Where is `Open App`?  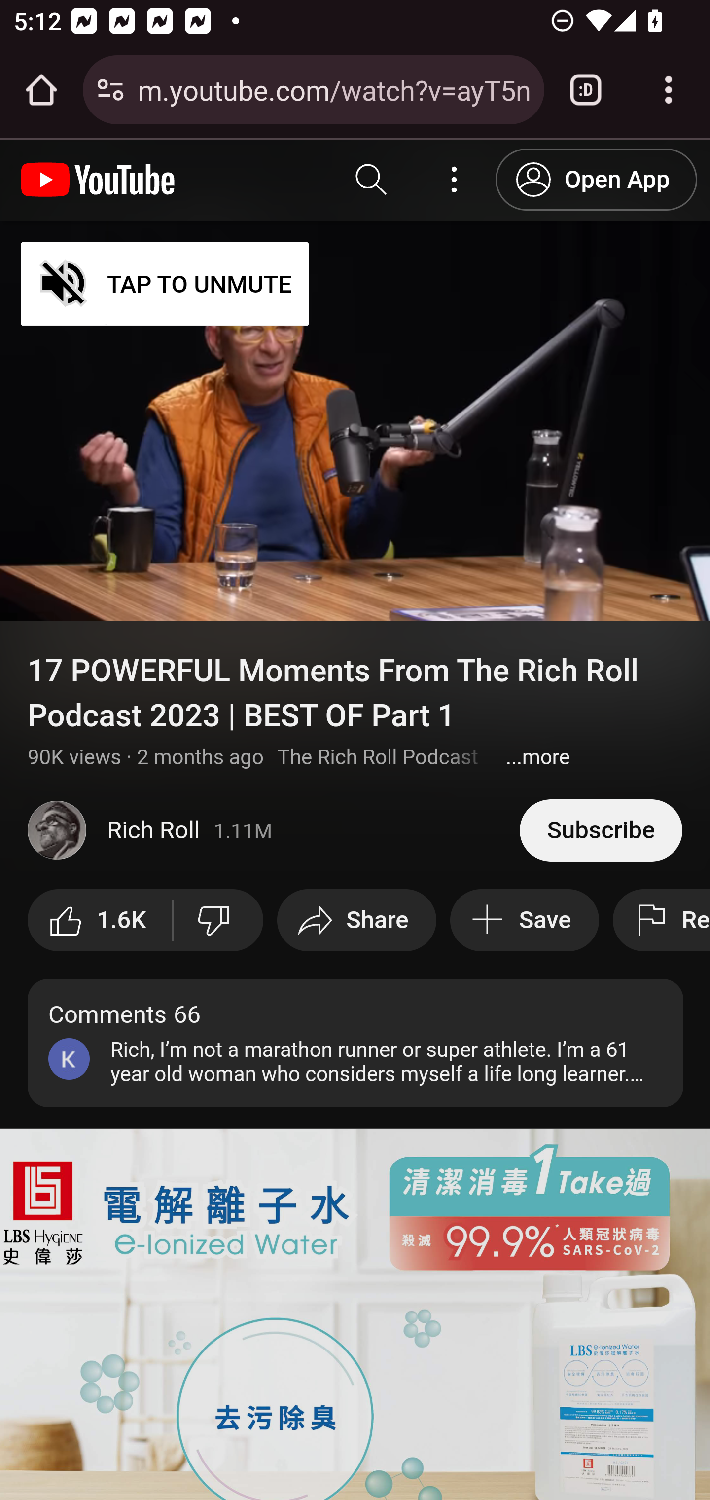
Open App is located at coordinates (597, 179).